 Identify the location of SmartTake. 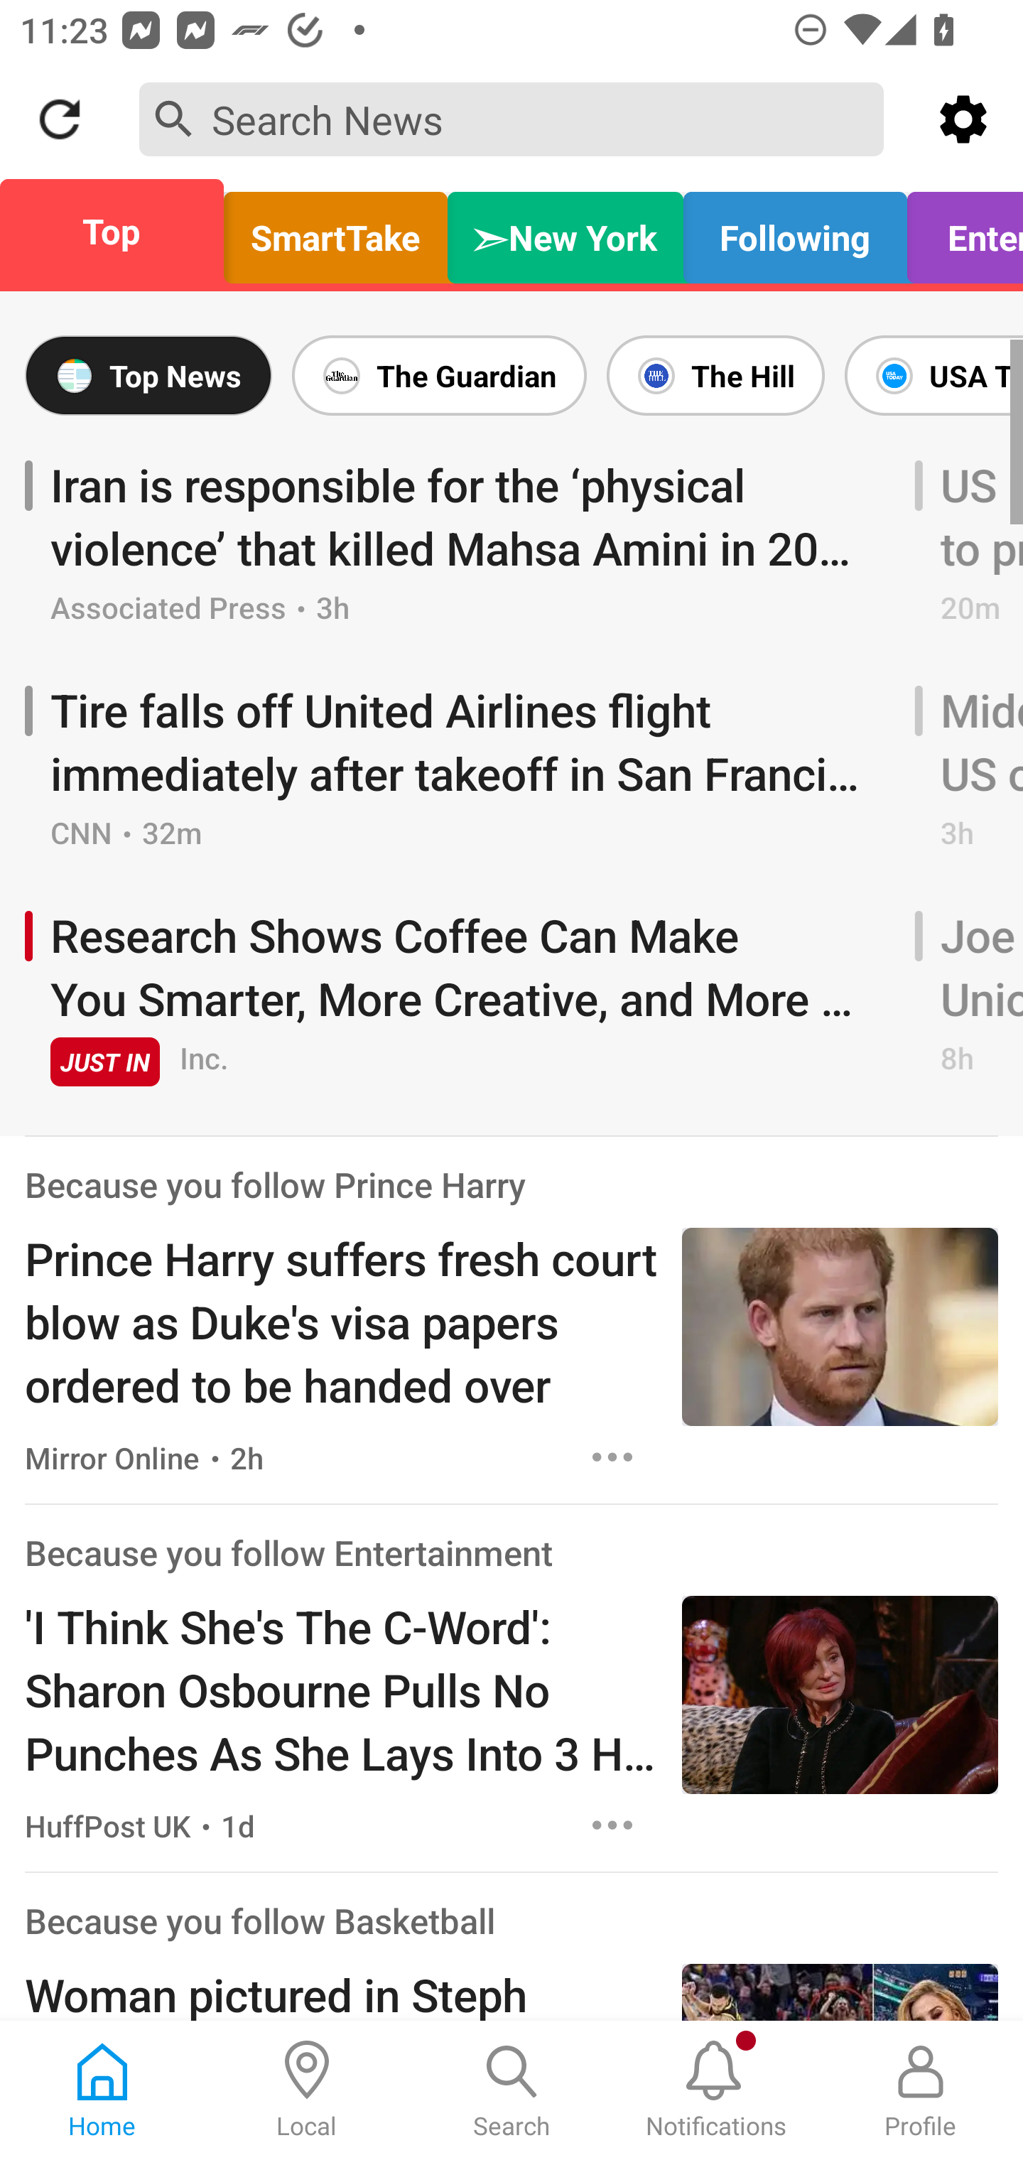
(335, 231).